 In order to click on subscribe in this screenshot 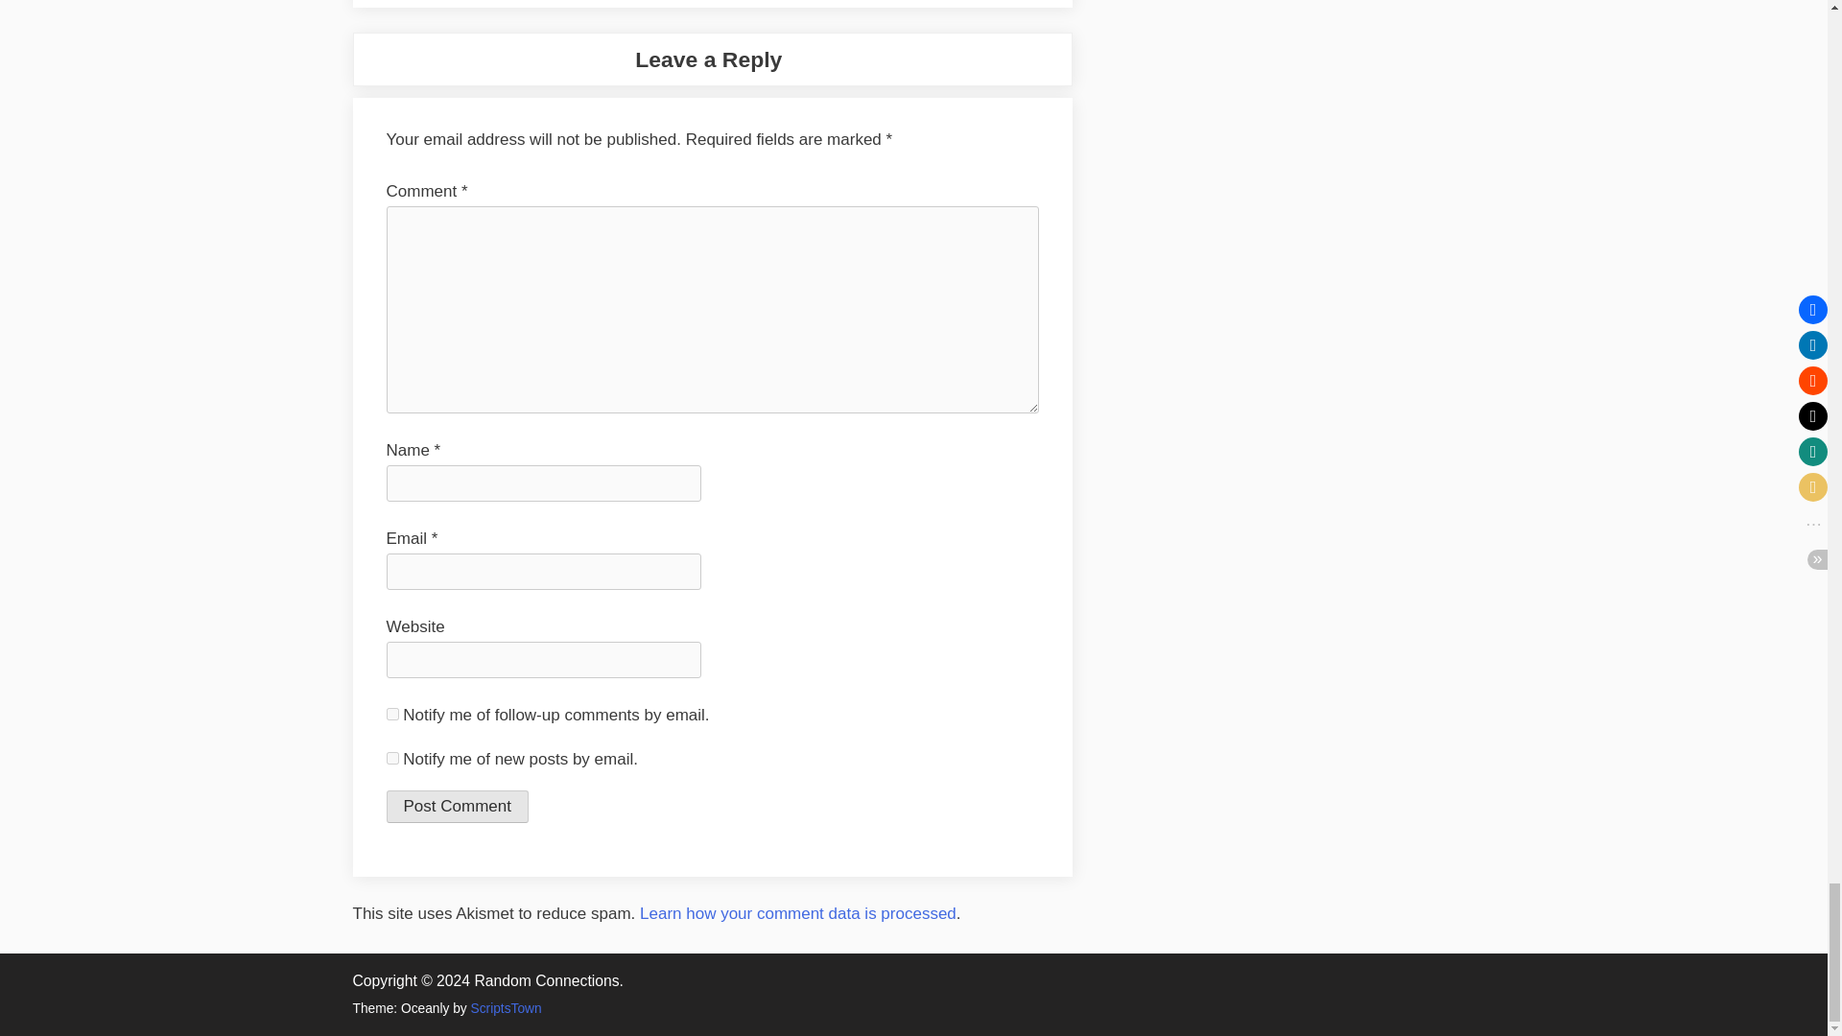, I will do `click(391, 714)`.